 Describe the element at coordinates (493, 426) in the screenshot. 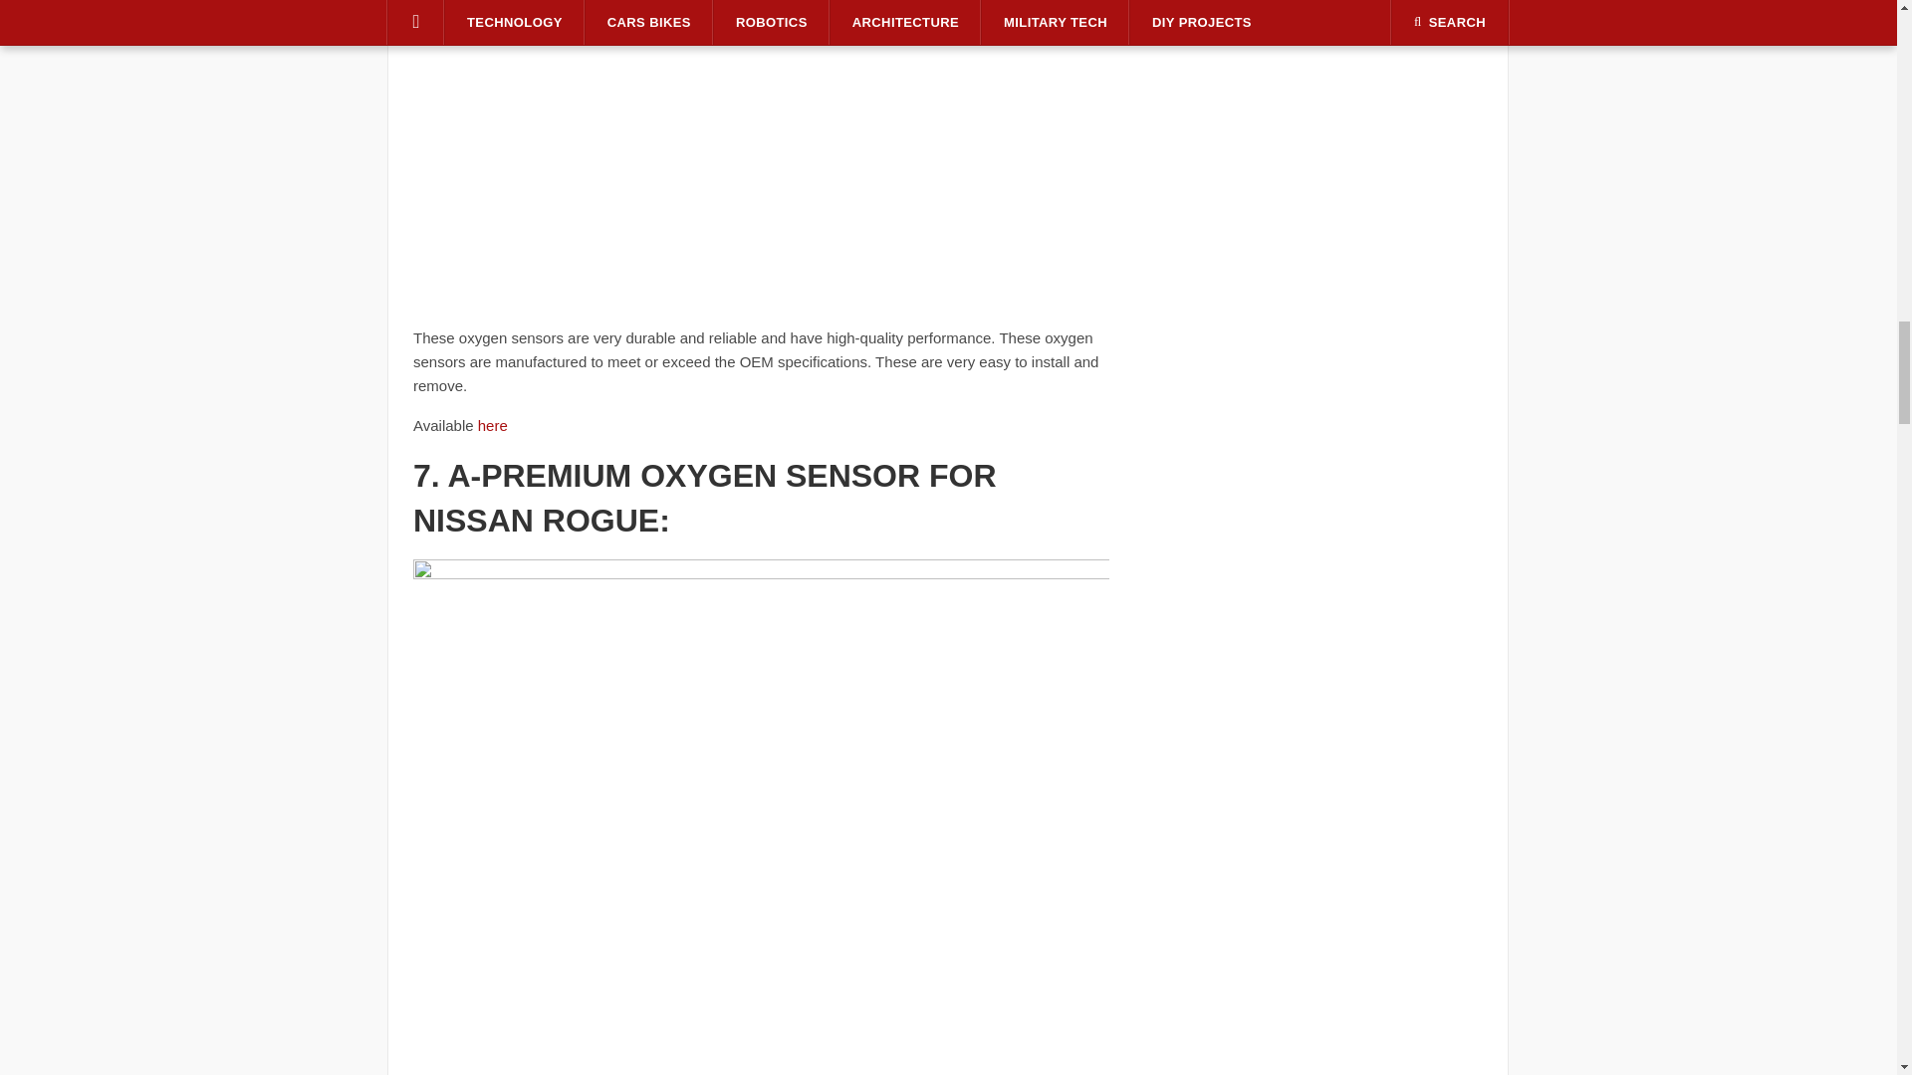

I see `here` at that location.